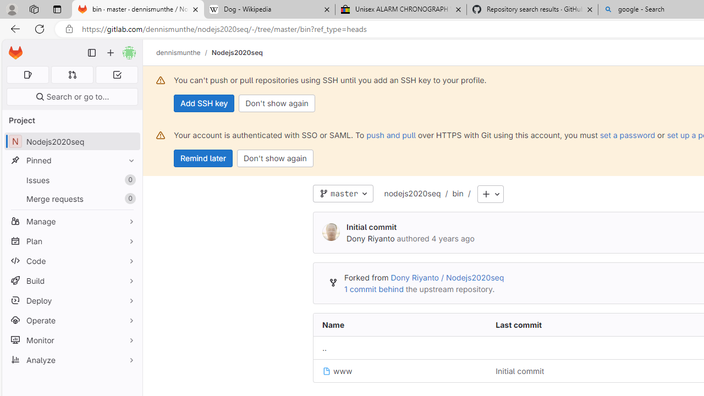 The width and height of the screenshot is (704, 396). What do you see at coordinates (324, 348) in the screenshot?
I see `Go to parent` at bounding box center [324, 348].